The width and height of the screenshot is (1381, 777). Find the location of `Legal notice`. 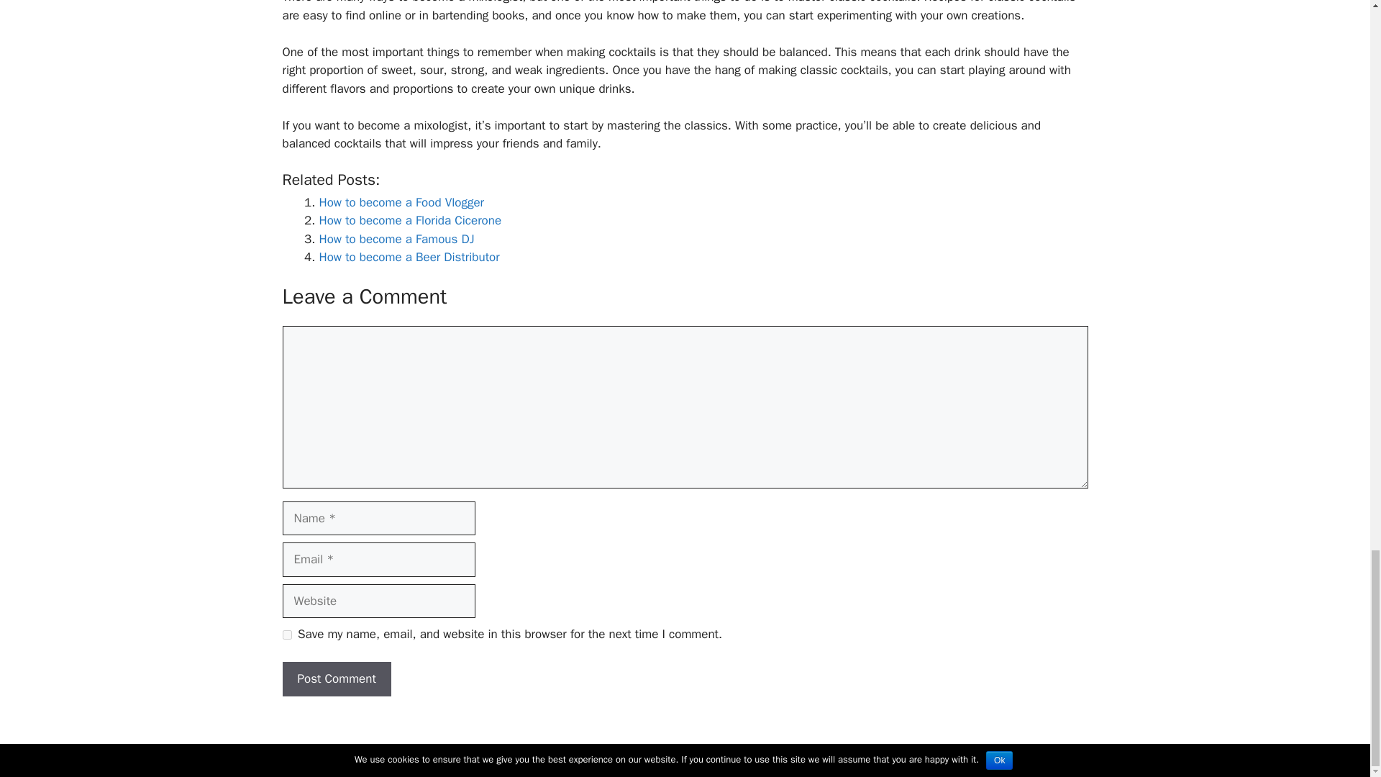

Legal notice is located at coordinates (690, 755).